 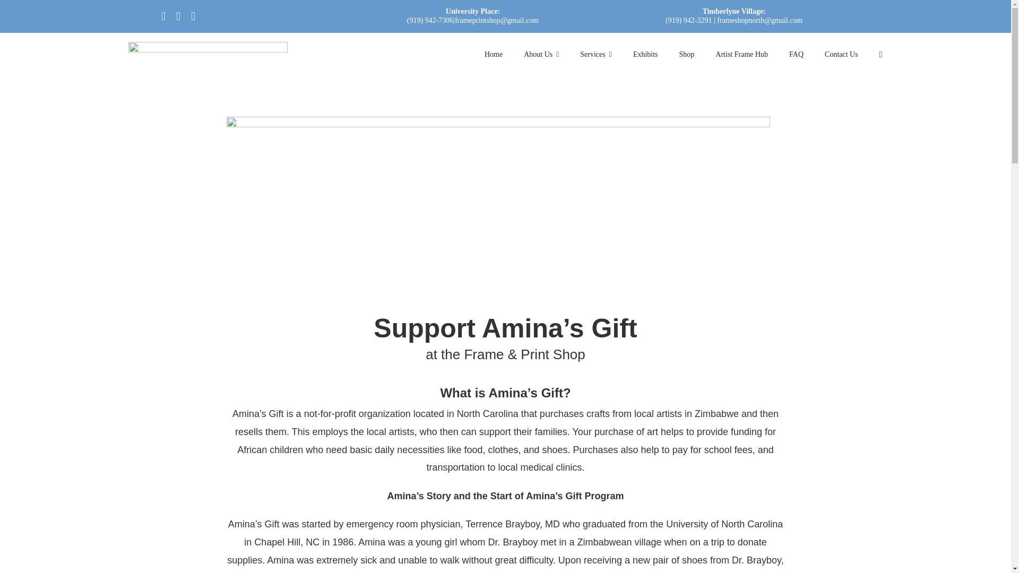 I want to click on Shop, so click(x=687, y=55).